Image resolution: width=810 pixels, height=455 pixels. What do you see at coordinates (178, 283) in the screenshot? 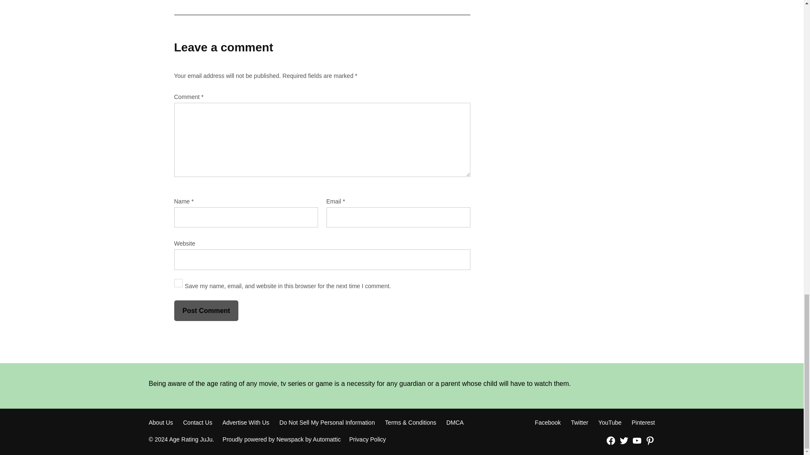
I see `yes` at bounding box center [178, 283].